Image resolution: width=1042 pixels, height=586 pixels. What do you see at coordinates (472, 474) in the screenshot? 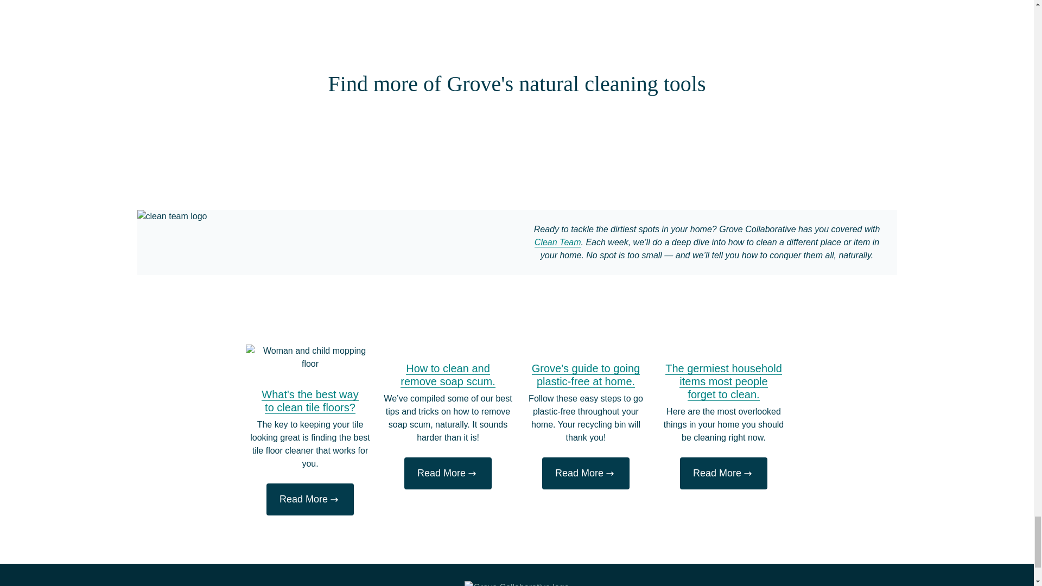
I see `arrow` at bounding box center [472, 474].